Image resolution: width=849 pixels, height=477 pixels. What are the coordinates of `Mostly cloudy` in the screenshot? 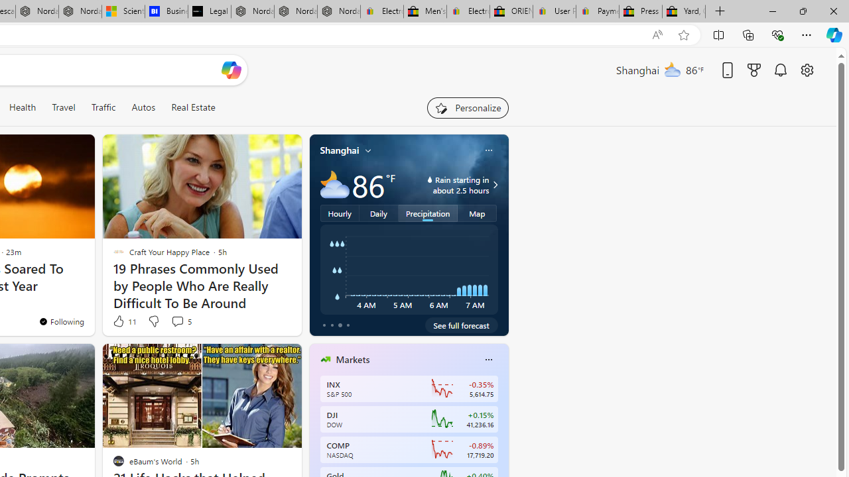 It's located at (334, 184).